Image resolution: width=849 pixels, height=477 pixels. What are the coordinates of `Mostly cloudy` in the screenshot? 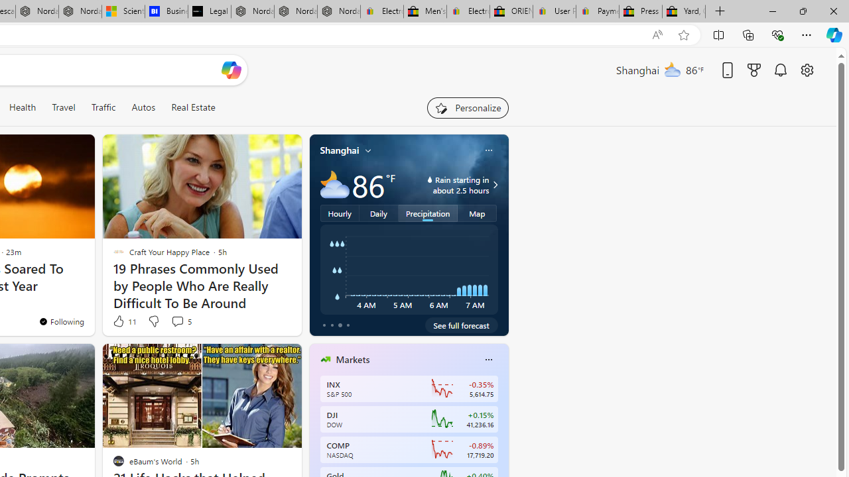 It's located at (334, 184).